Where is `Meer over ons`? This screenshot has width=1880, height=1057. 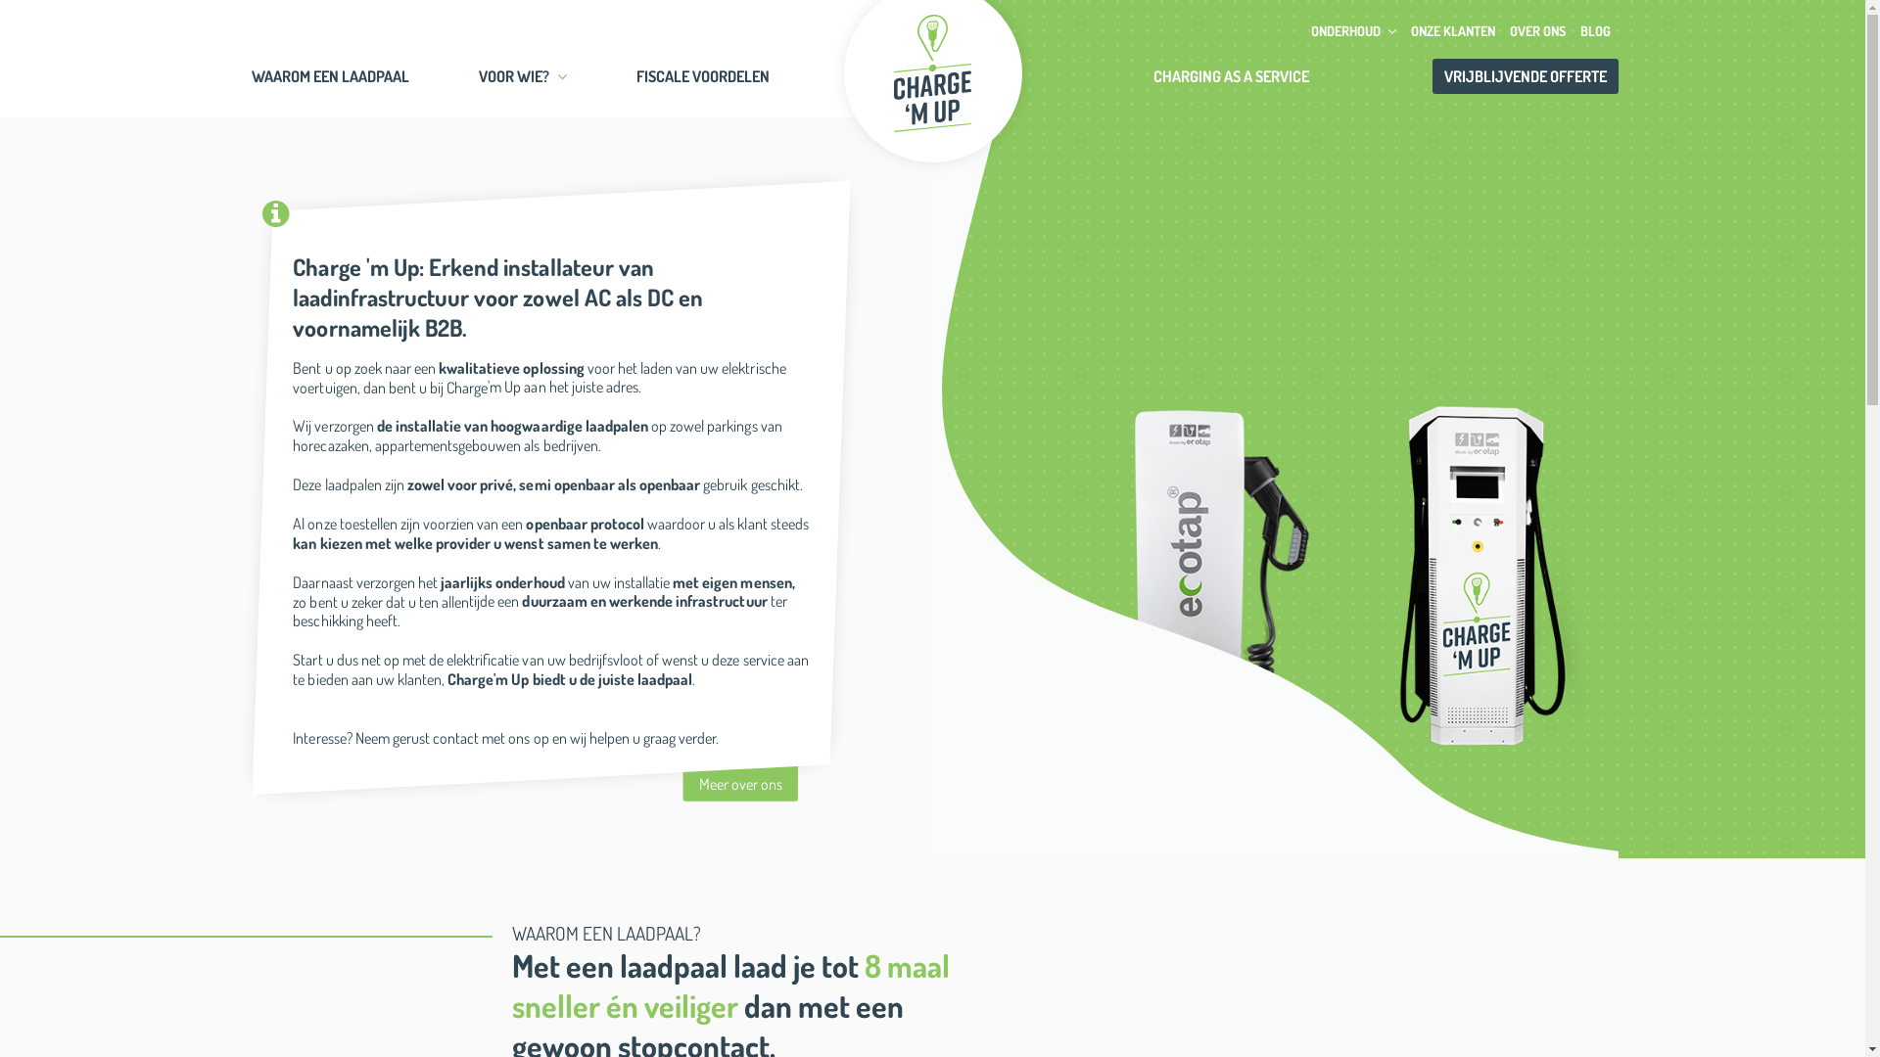 Meer over ons is located at coordinates (740, 780).